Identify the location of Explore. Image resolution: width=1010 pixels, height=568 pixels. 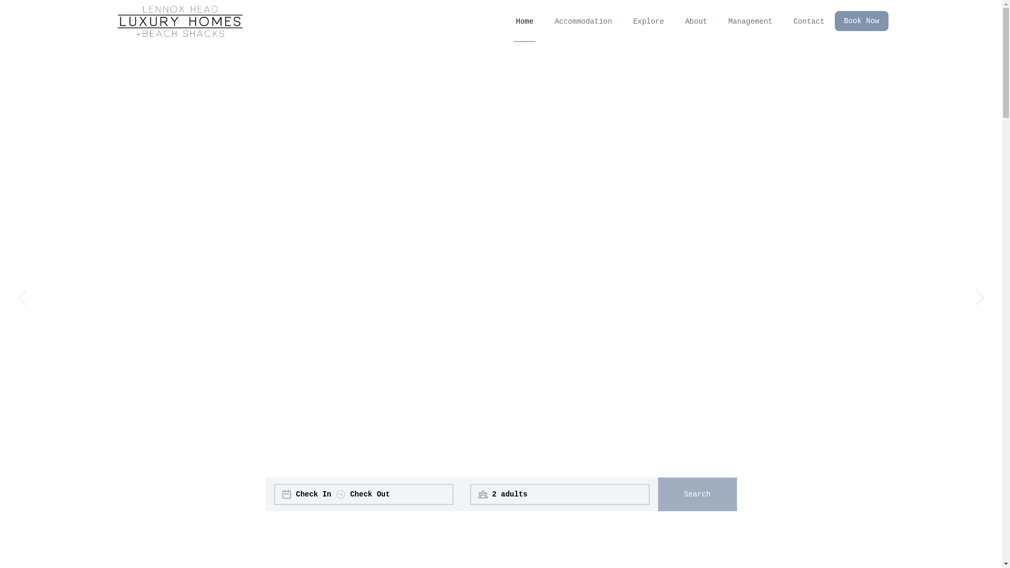
(649, 21).